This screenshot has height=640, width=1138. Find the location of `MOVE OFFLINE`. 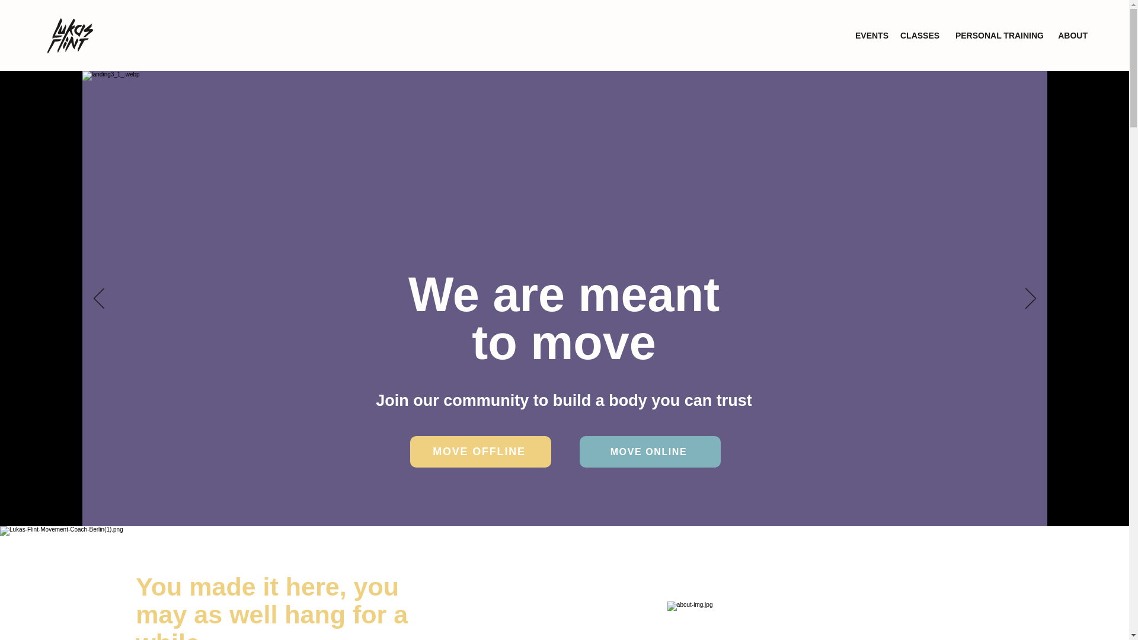

MOVE OFFLINE is located at coordinates (480, 452).